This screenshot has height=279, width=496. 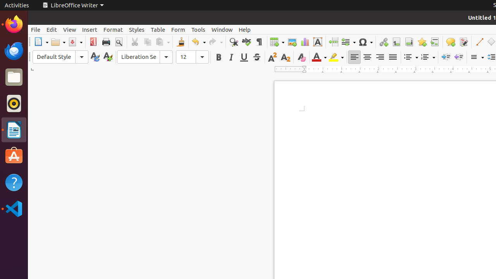 I want to click on Text Box, so click(x=318, y=42).